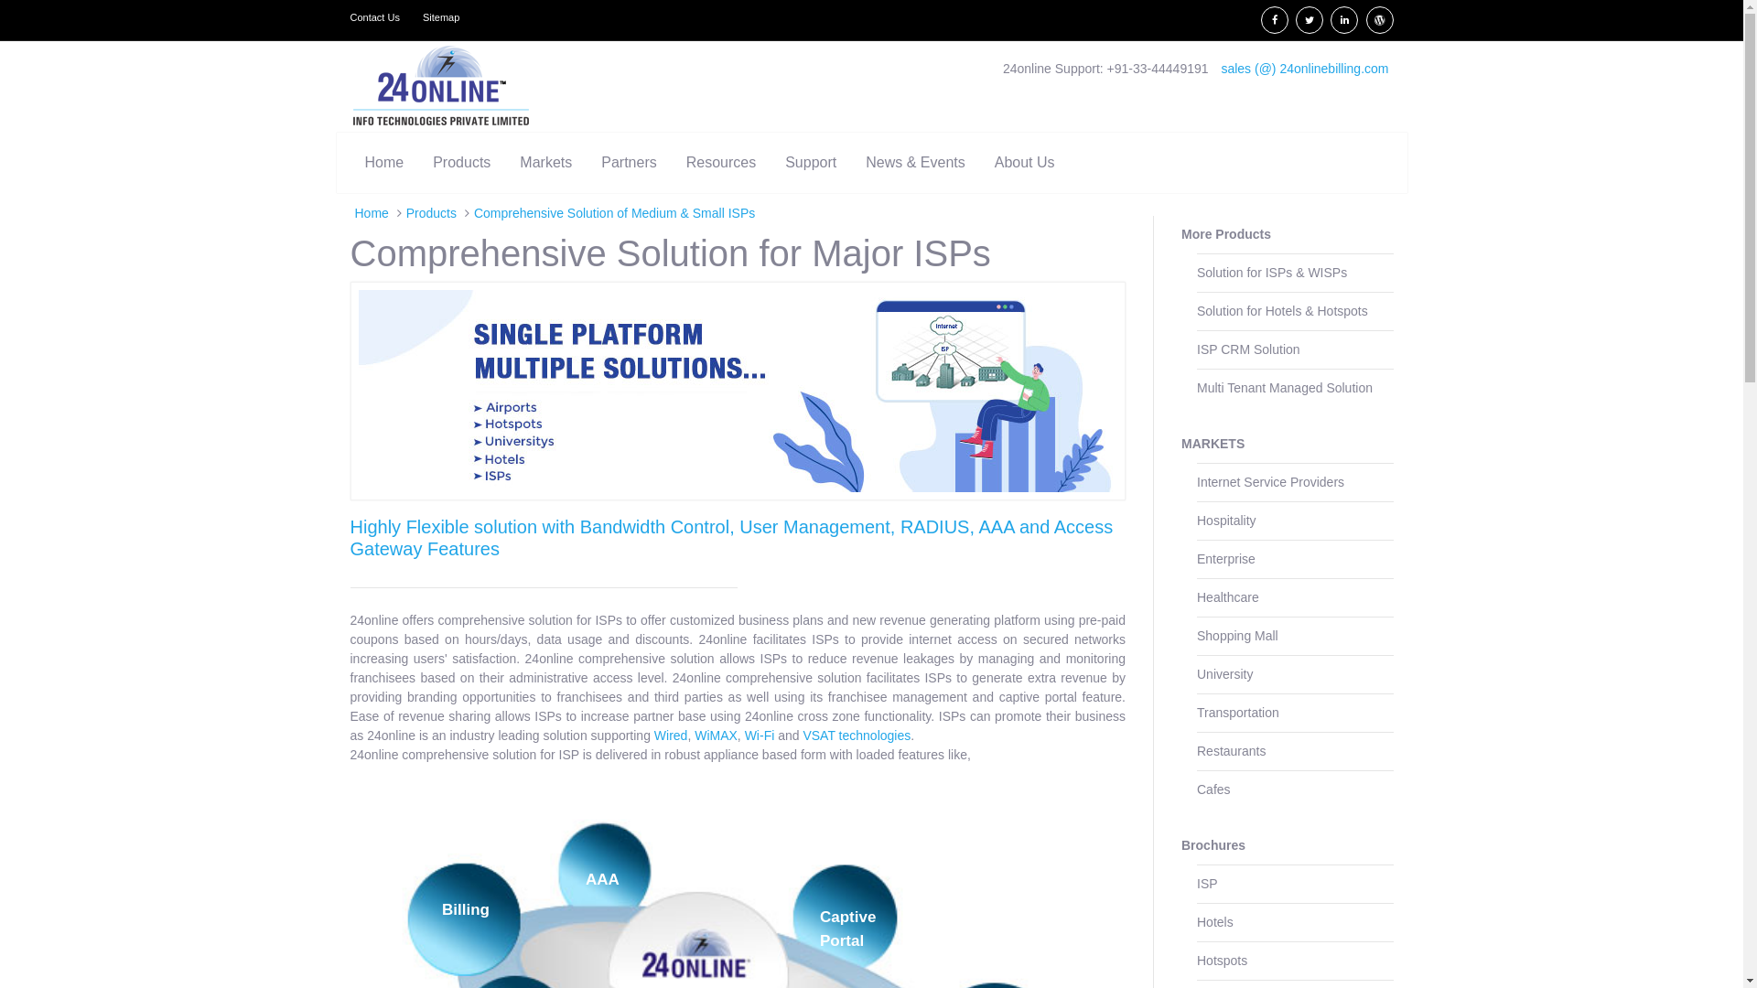  Describe the element at coordinates (1296, 674) in the screenshot. I see `University` at that location.